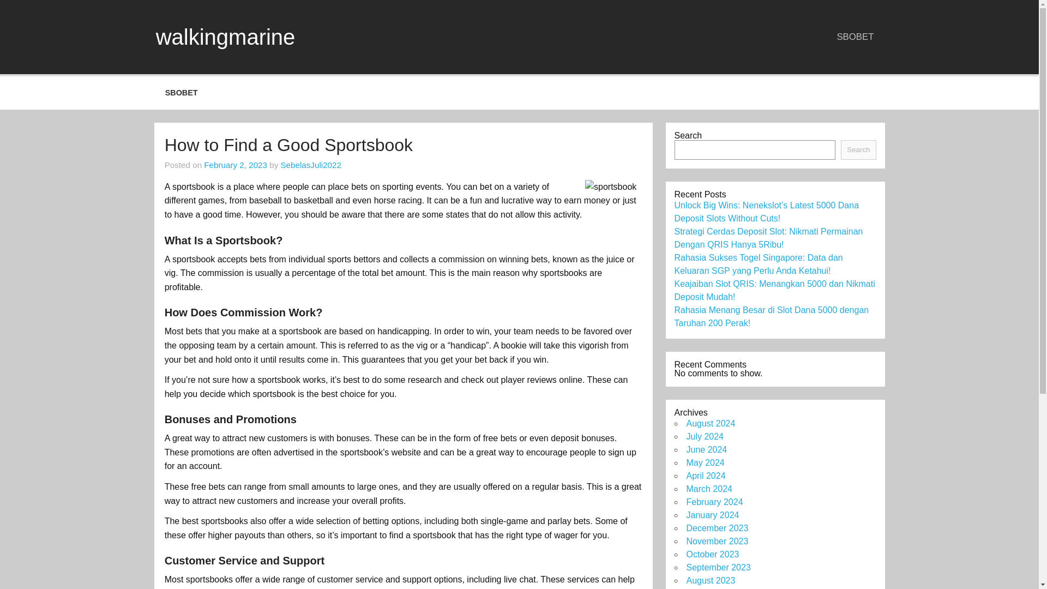 The image size is (1047, 589). Describe the element at coordinates (710, 580) in the screenshot. I see `August 2023` at that location.